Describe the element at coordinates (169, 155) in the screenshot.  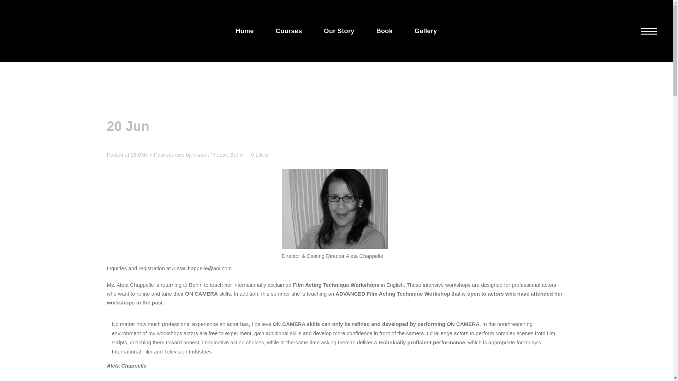
I see `Past courses` at that location.